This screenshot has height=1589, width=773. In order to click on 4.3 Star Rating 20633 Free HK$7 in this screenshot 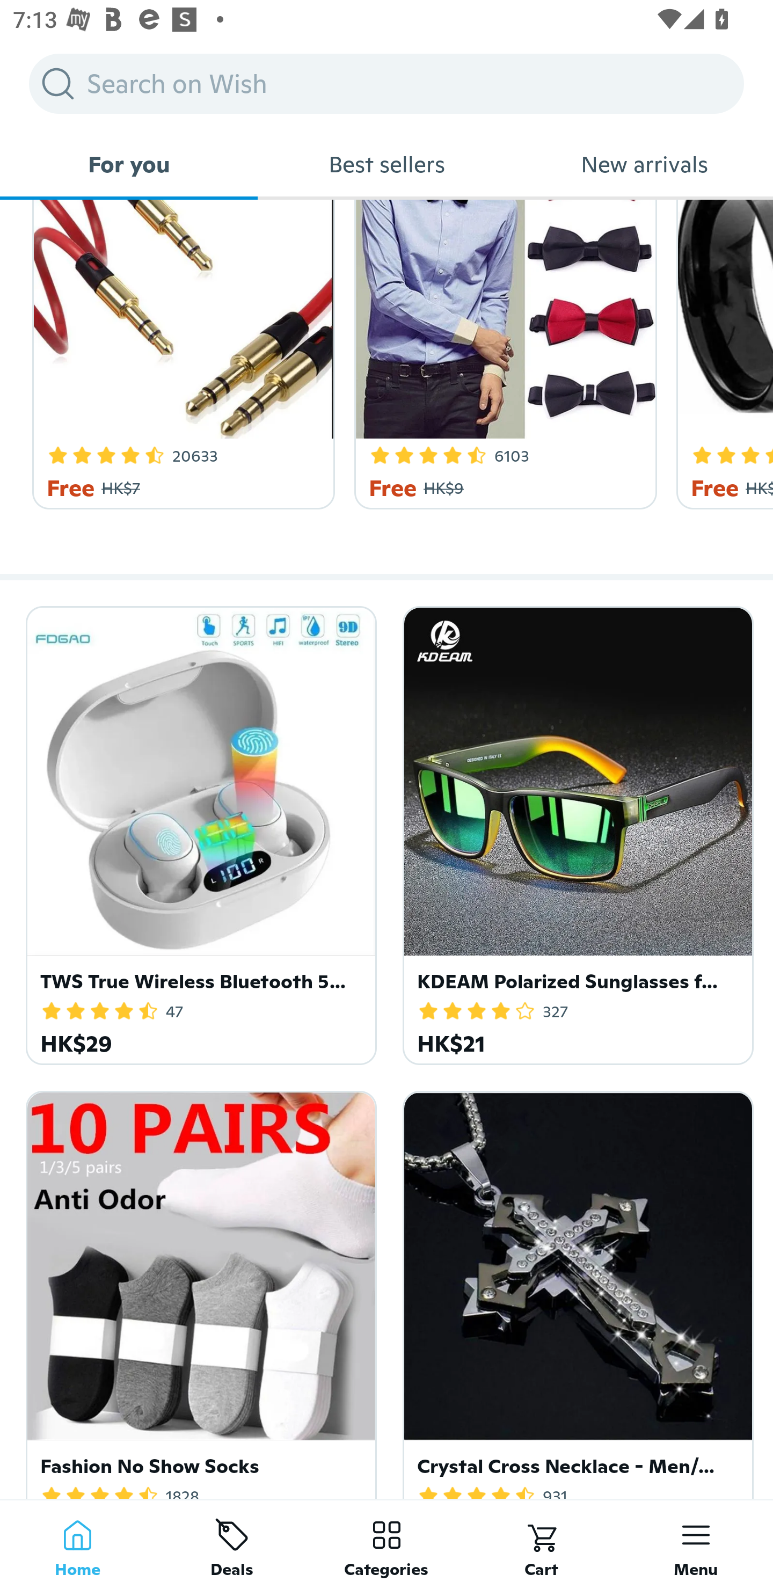, I will do `click(180, 355)`.